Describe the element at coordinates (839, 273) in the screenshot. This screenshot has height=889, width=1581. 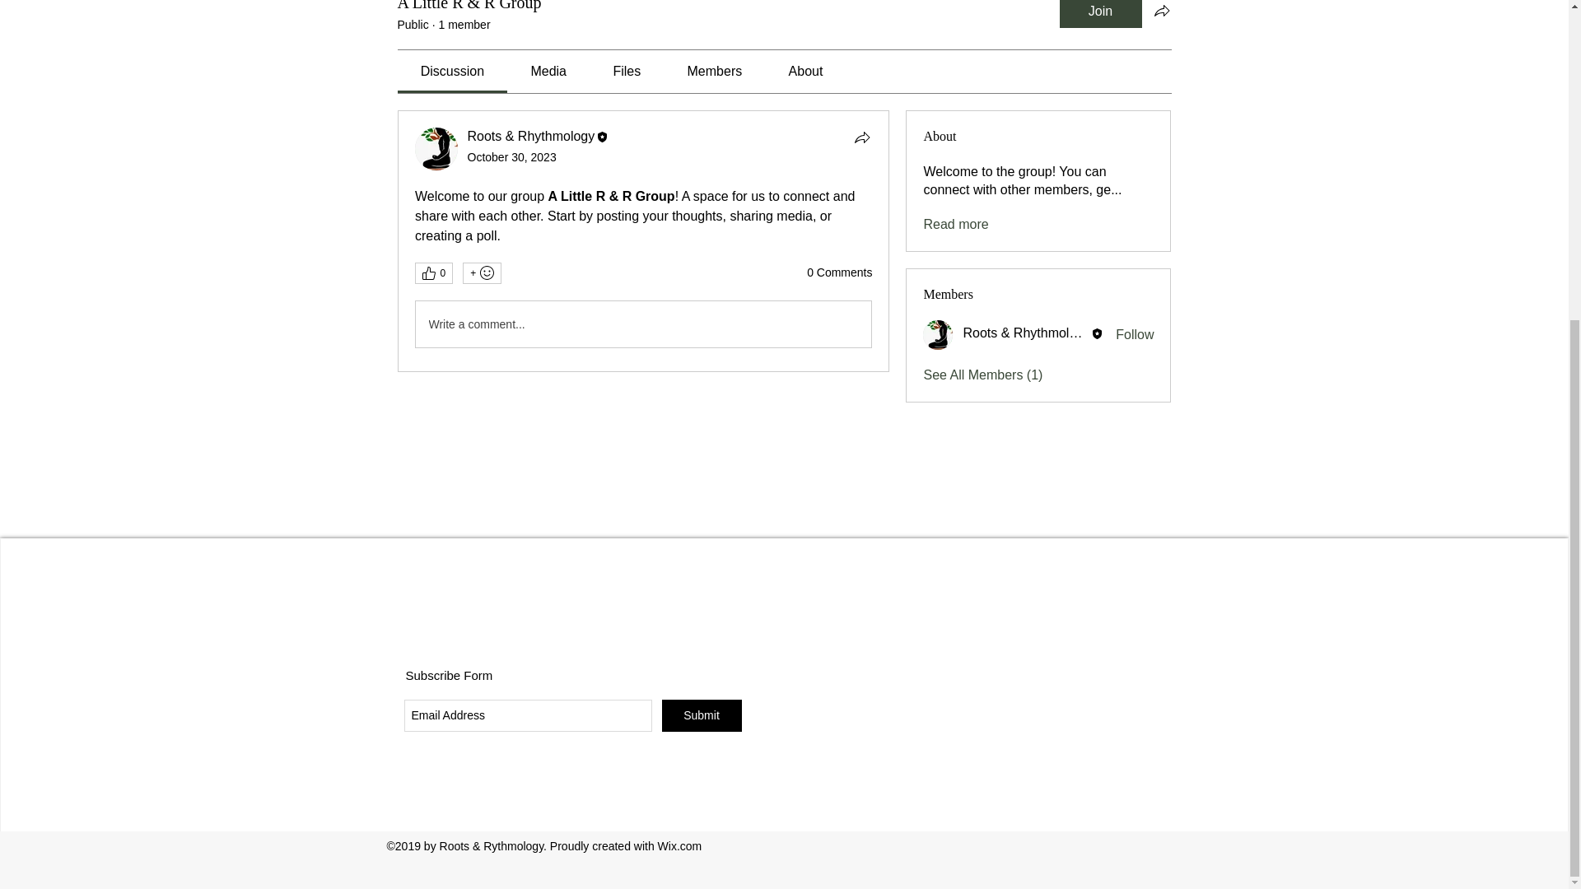
I see `0 Comments` at that location.